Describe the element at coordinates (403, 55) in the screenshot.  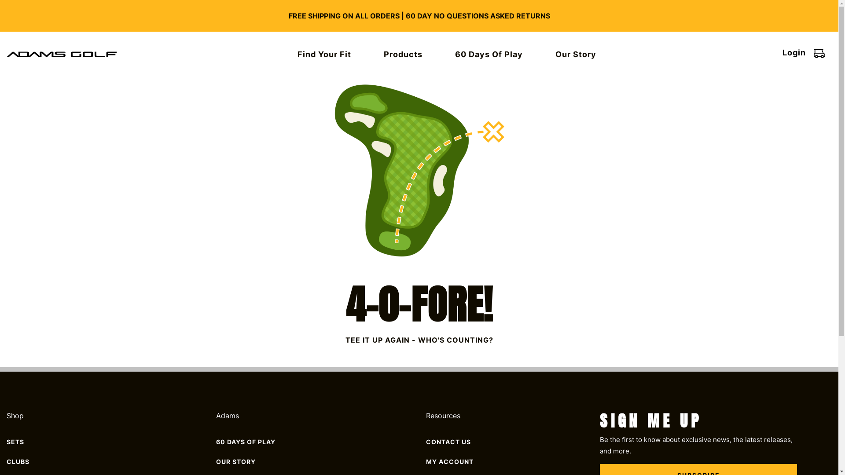
I see `Products` at that location.